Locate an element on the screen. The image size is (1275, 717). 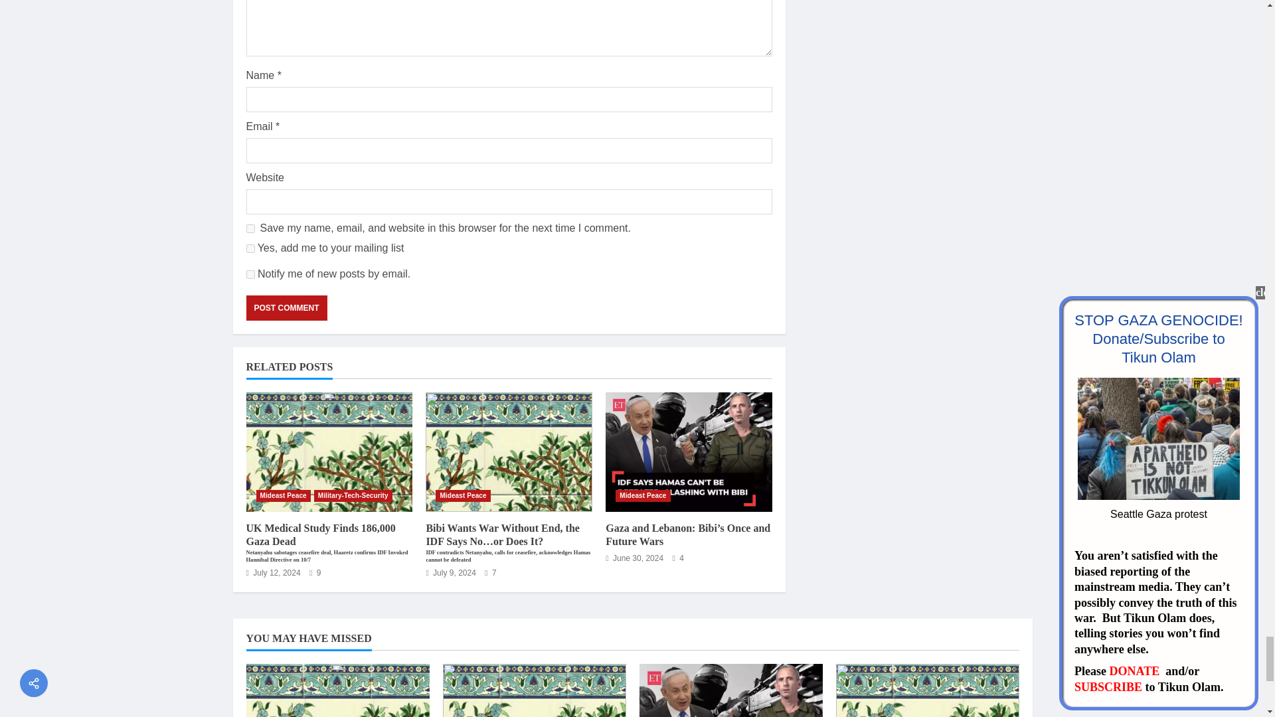
Post Comment is located at coordinates (286, 307).